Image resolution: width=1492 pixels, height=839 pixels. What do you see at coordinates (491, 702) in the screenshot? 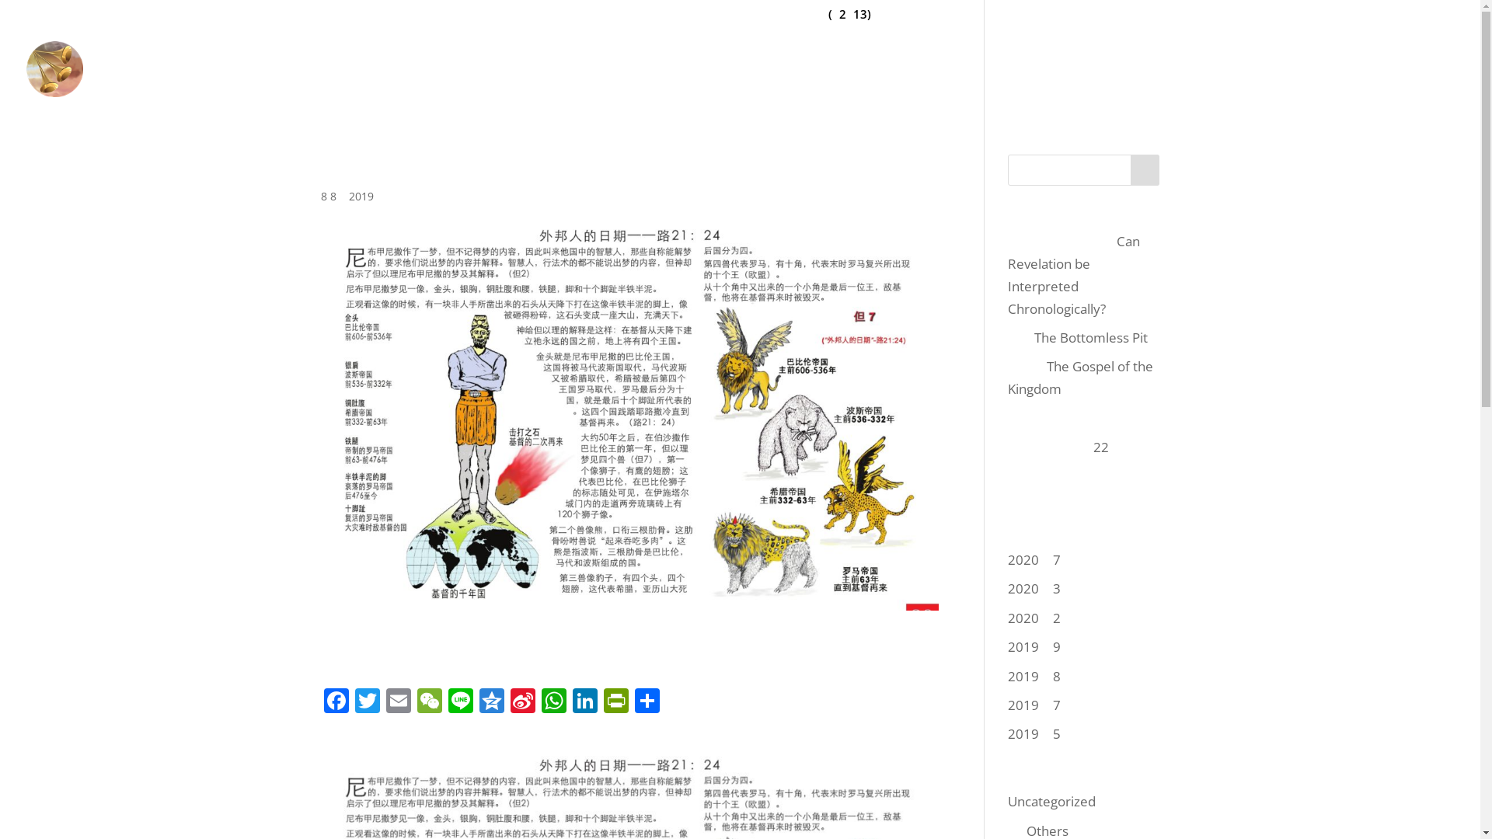
I see `Qzone` at bounding box center [491, 702].